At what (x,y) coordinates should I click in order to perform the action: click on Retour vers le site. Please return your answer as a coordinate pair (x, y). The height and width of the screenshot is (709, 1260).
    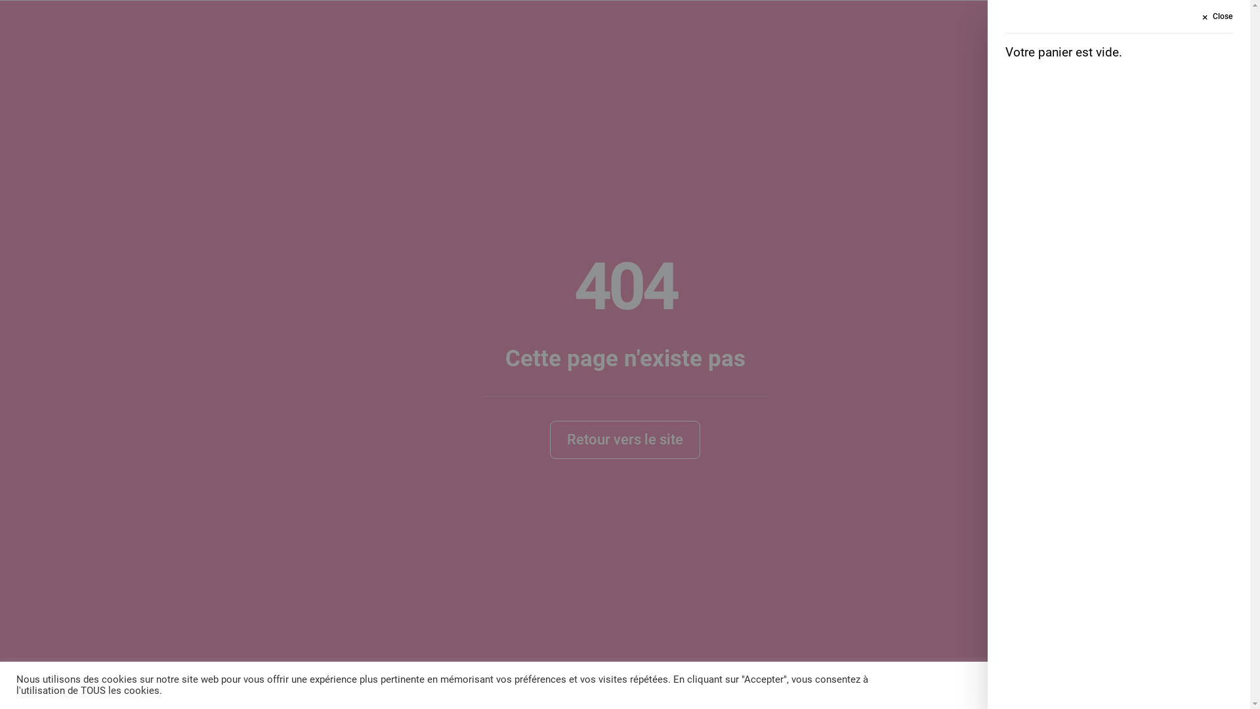
    Looking at the image, I should click on (625, 440).